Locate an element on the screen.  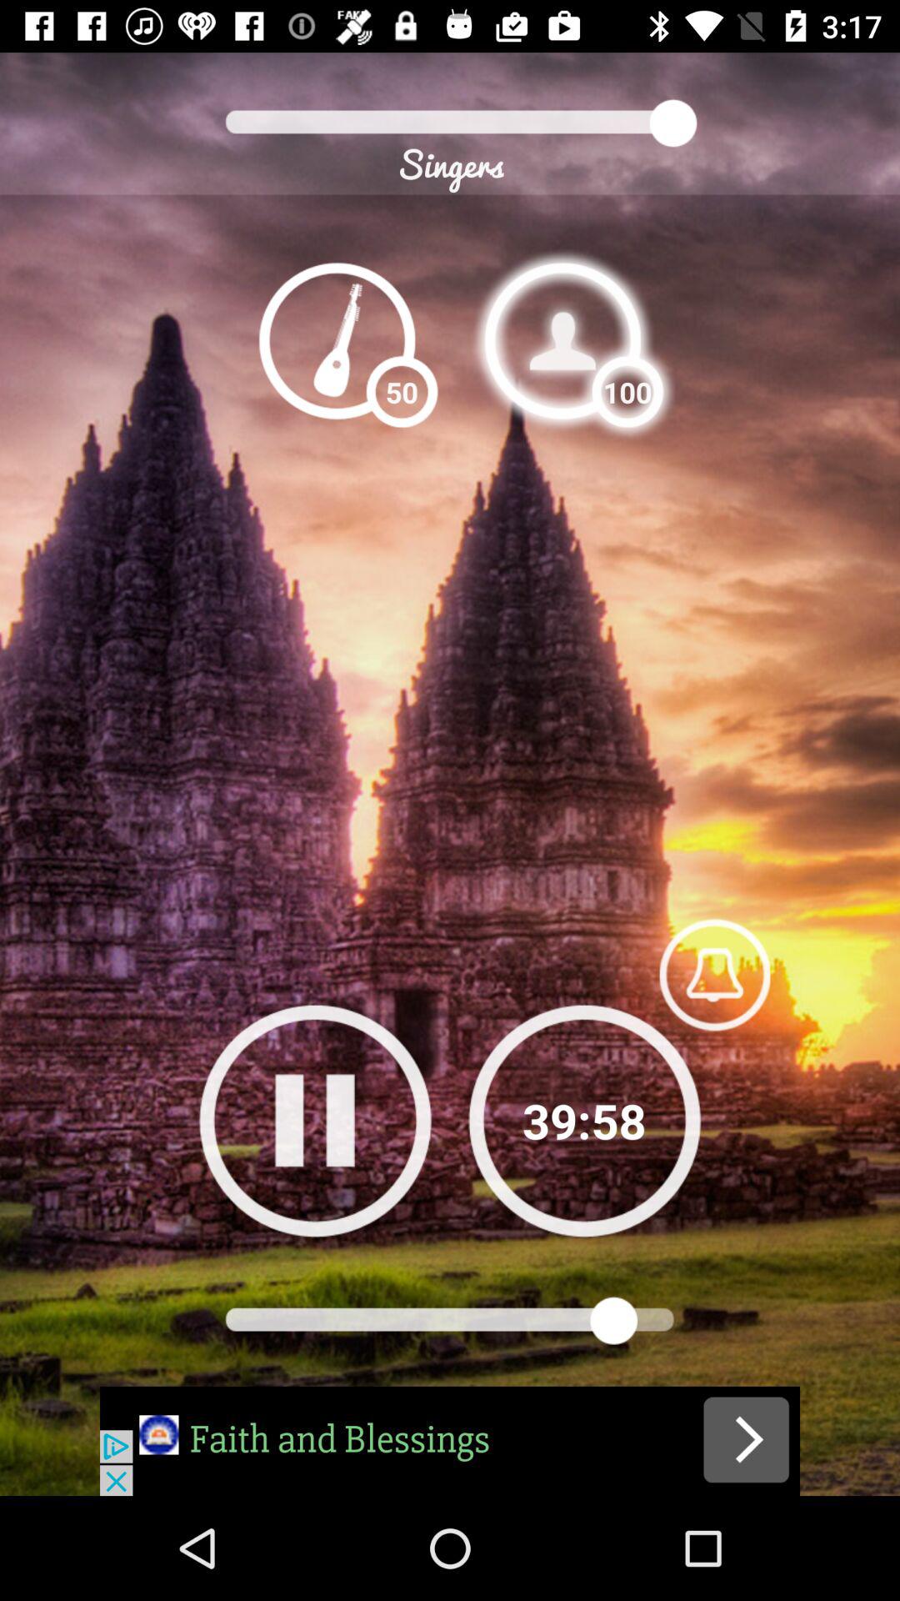
press the icon on the right is located at coordinates (714, 974).